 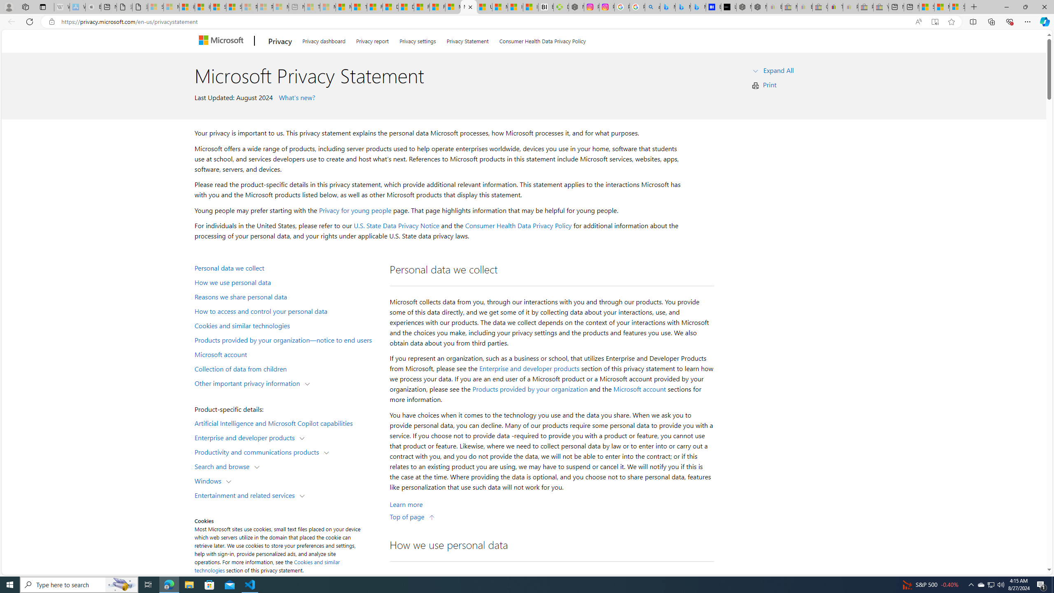 I want to click on Privacy dashboard, so click(x=324, y=40).